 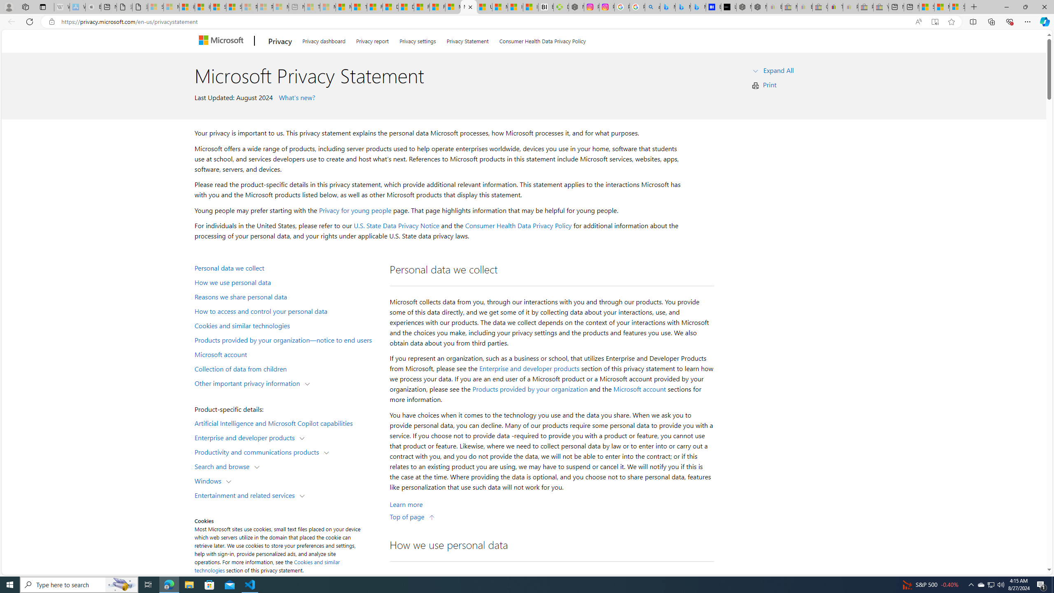 I want to click on Privacy dashboard, so click(x=324, y=40).